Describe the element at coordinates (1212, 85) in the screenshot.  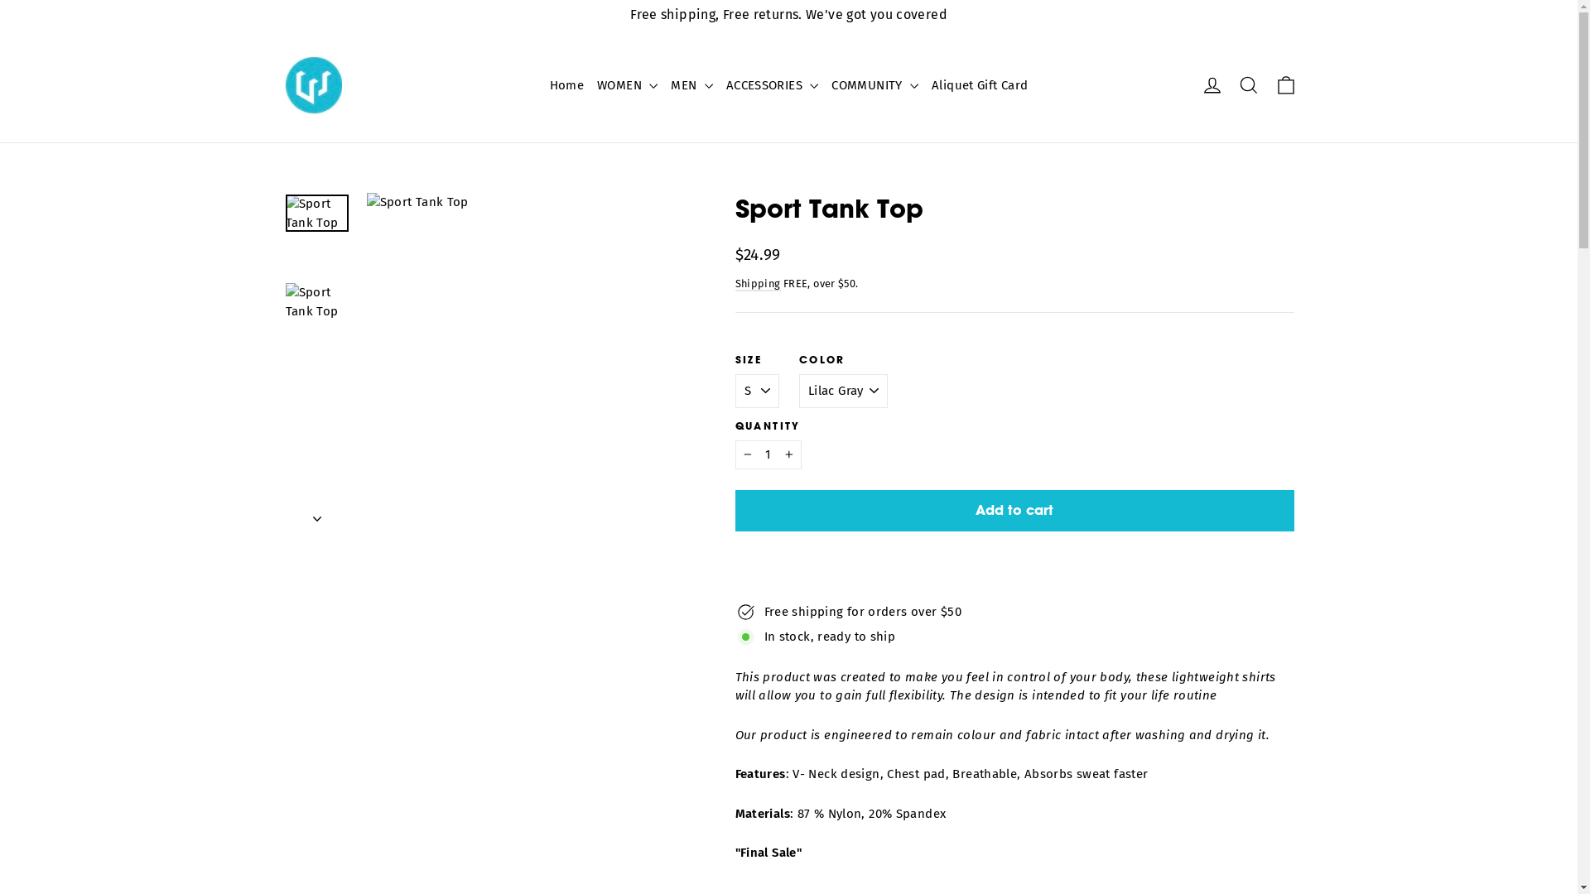
I see `Log in` at that location.